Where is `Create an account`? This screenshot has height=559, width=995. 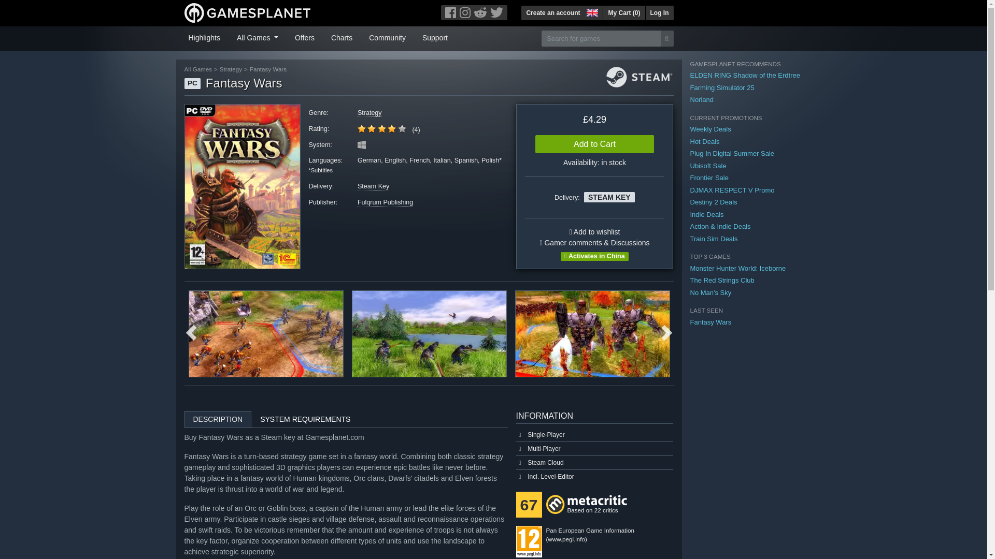
Create an account is located at coordinates (553, 12).